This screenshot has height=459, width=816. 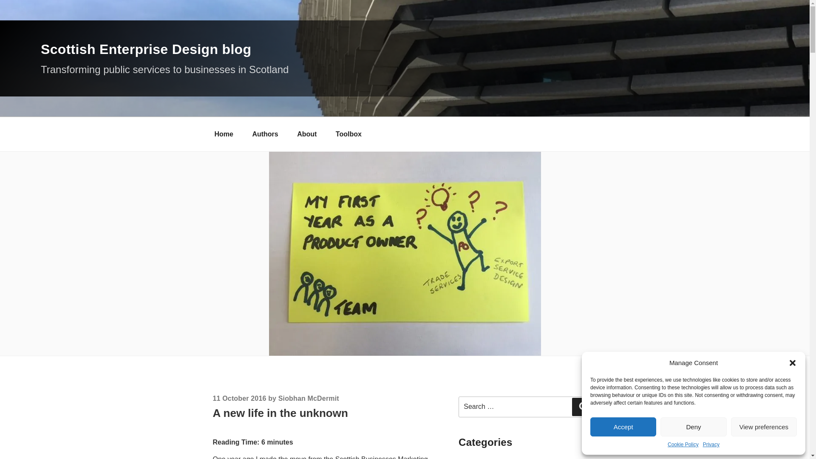 What do you see at coordinates (683, 445) in the screenshot?
I see `Cookie Policy` at bounding box center [683, 445].